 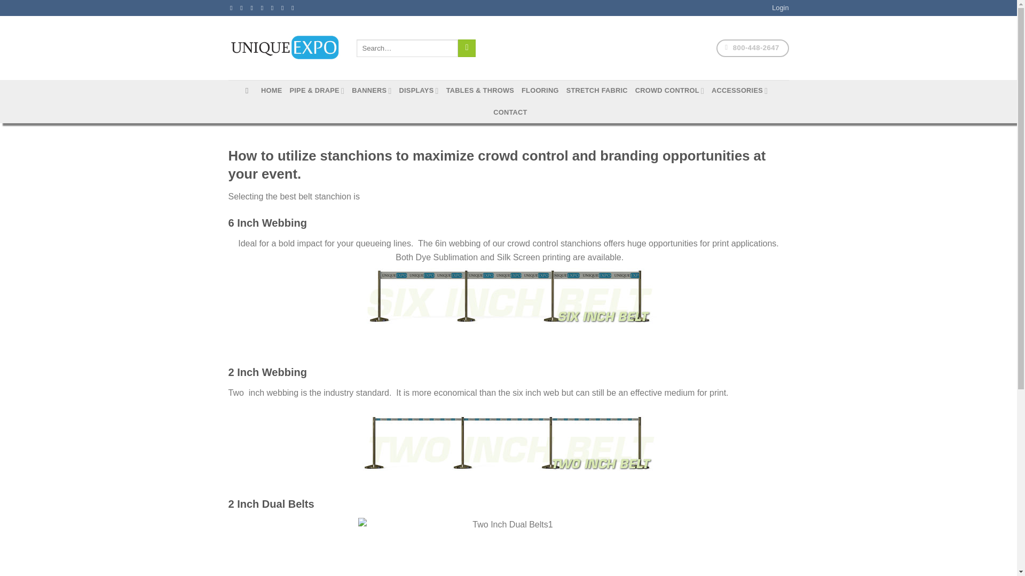 What do you see at coordinates (752, 48) in the screenshot?
I see `800-448-2647` at bounding box center [752, 48].